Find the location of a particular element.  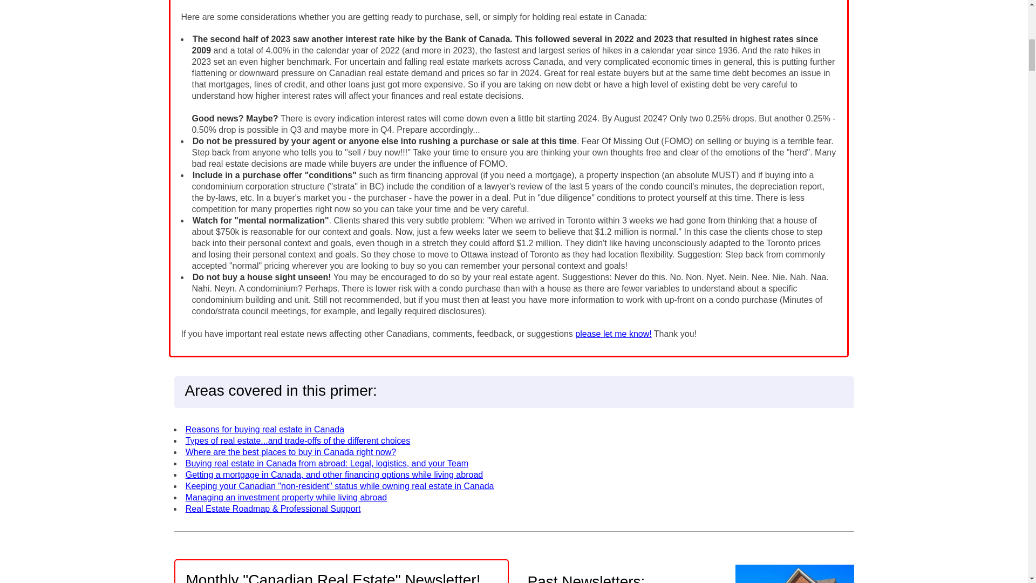

please let me know! is located at coordinates (613, 334).